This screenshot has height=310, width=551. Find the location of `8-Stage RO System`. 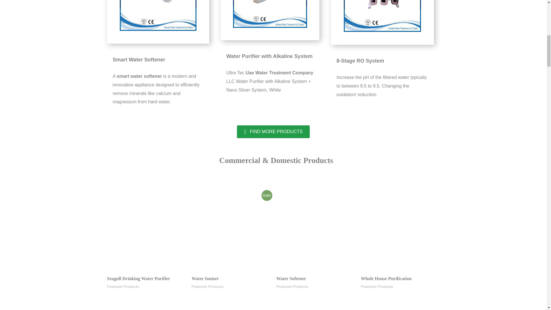

8-Stage RO System is located at coordinates (382, 22).